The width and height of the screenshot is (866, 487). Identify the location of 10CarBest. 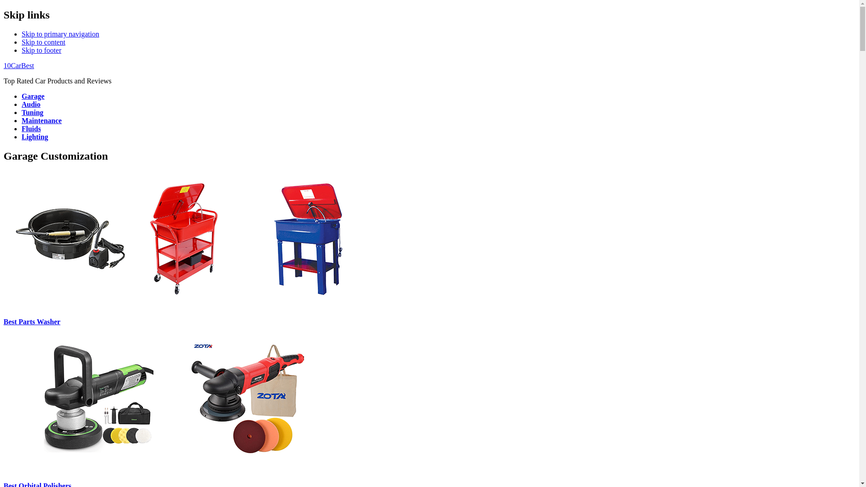
(19, 66).